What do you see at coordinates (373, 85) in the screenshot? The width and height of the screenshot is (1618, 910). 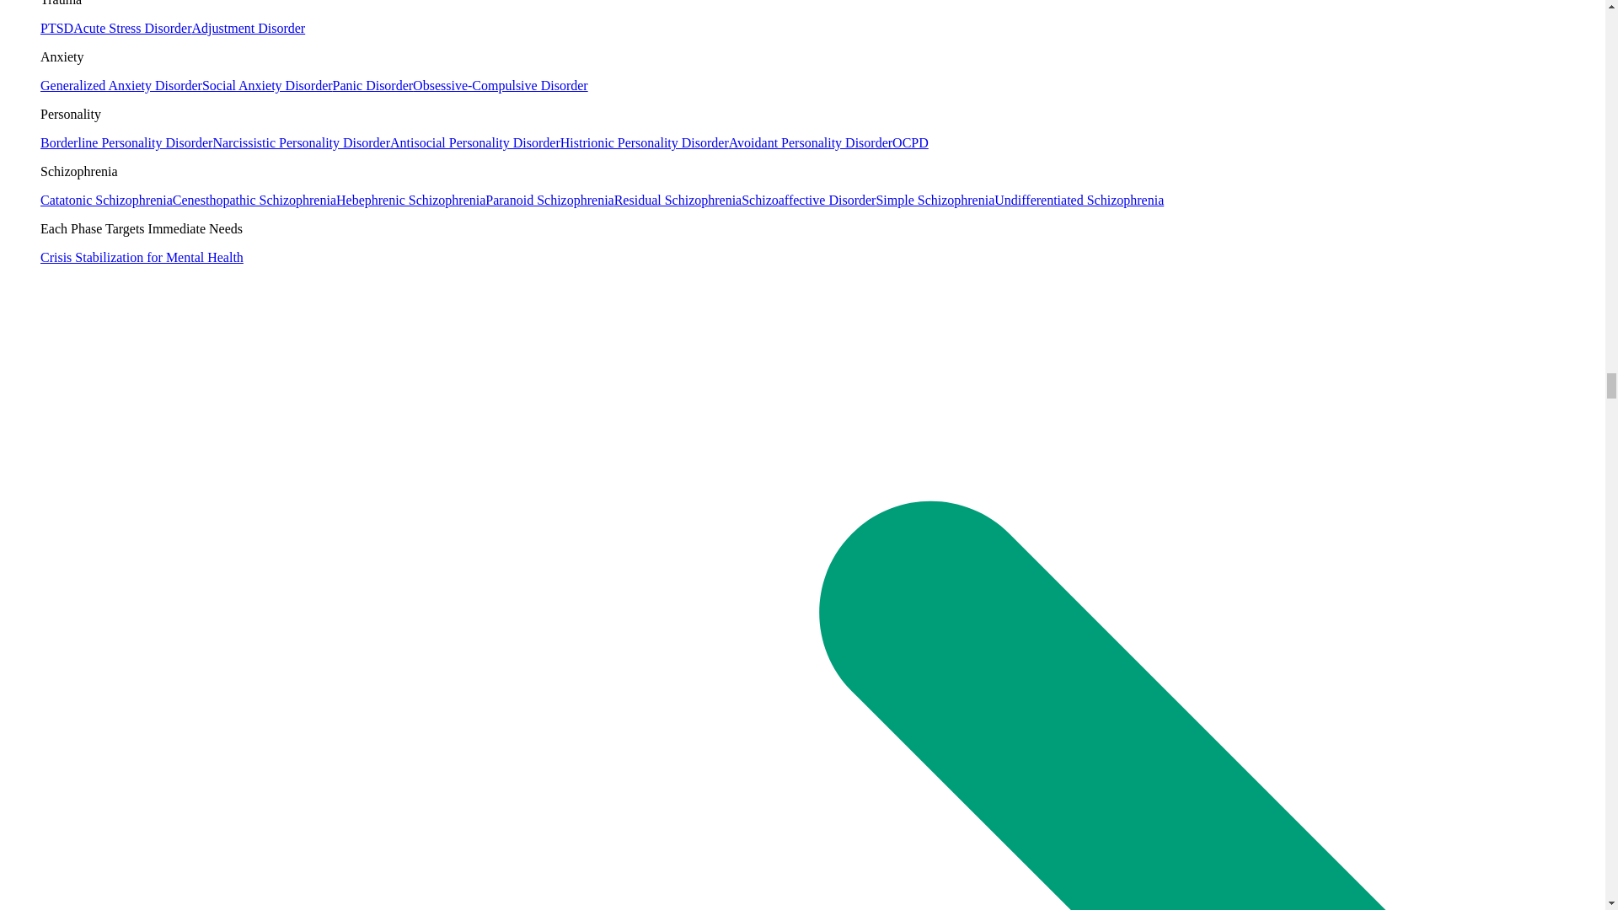 I see `Panic Disorder` at bounding box center [373, 85].